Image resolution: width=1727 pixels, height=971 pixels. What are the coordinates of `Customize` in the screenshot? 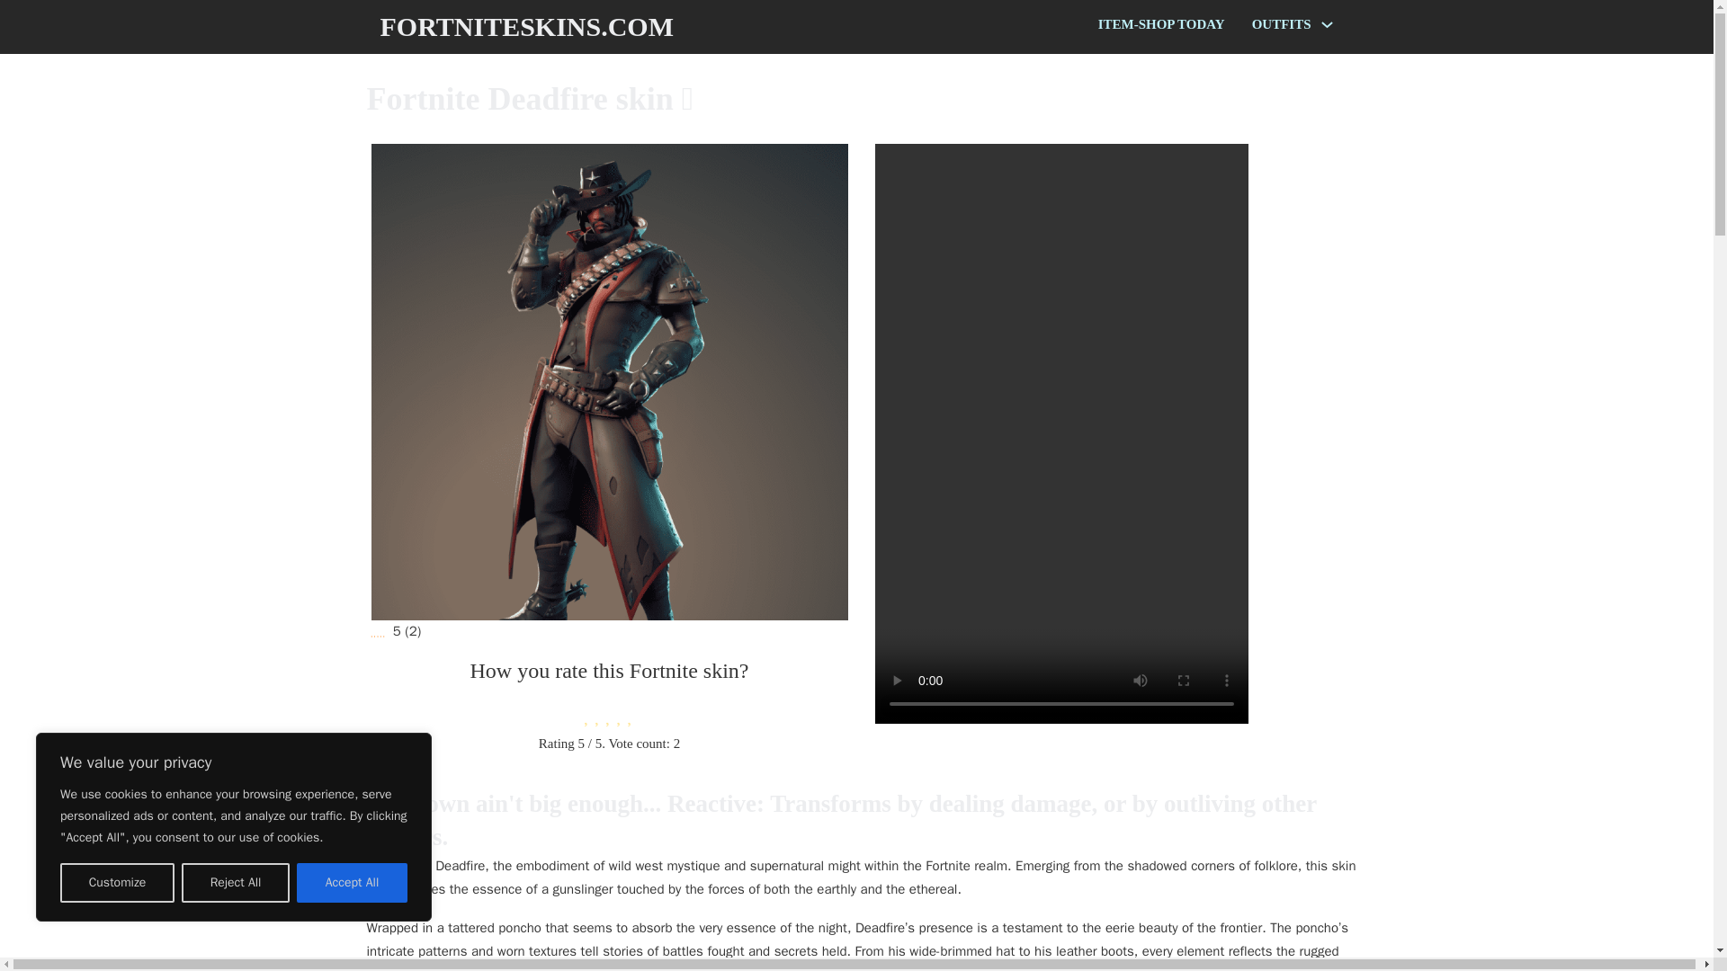 It's located at (117, 883).